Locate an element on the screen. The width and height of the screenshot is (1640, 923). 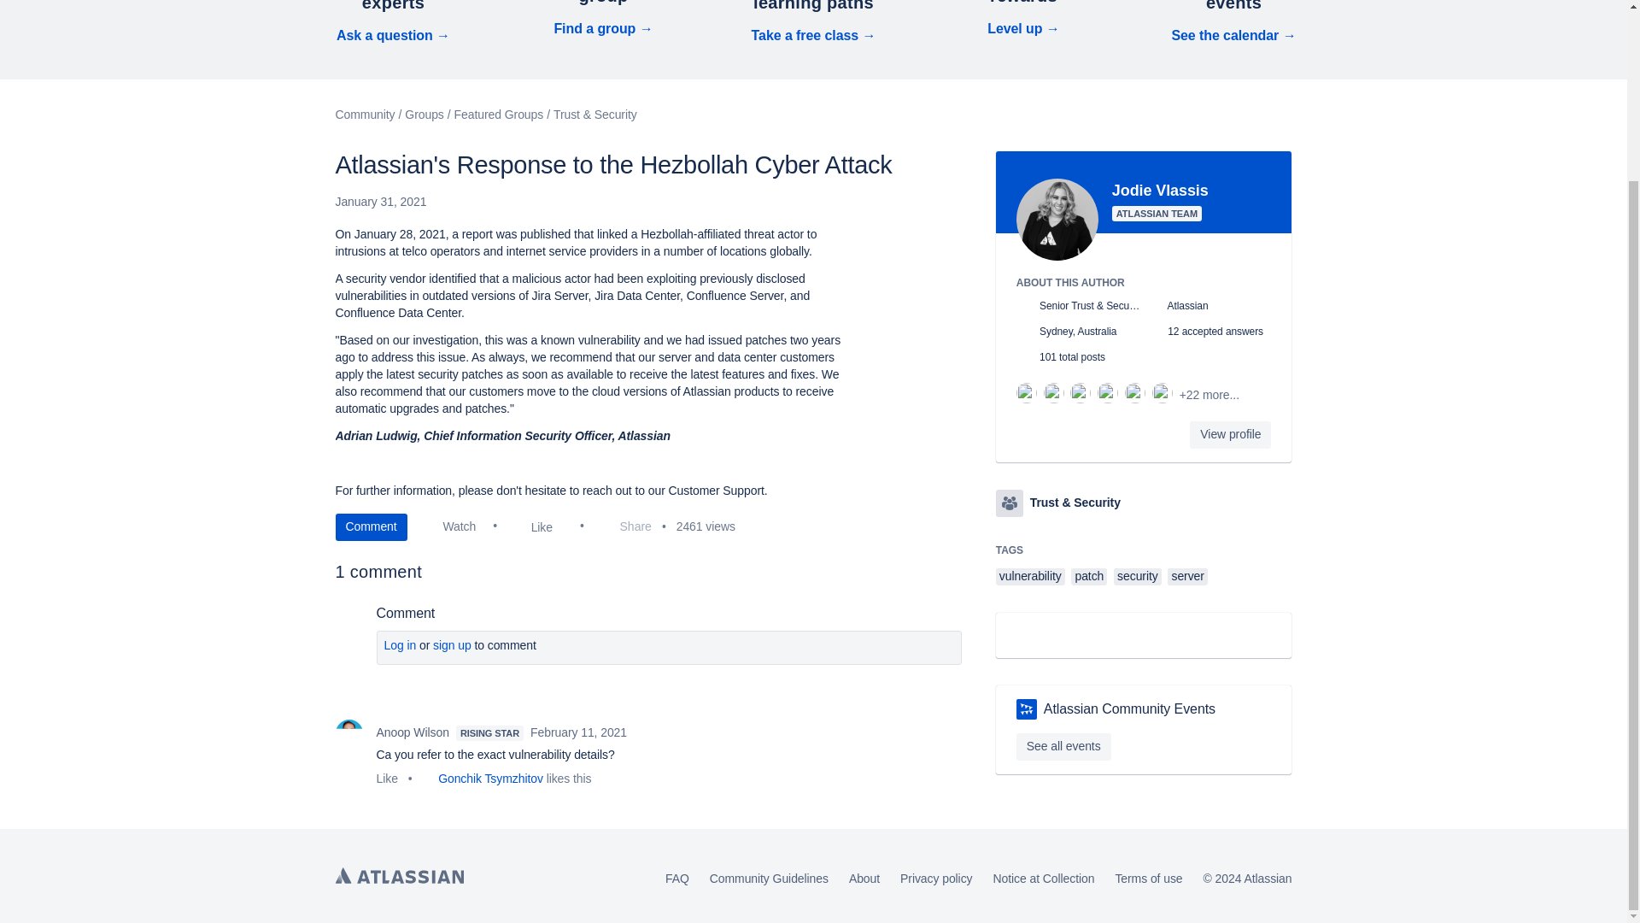
Anoop Wilson is located at coordinates (348, 733).